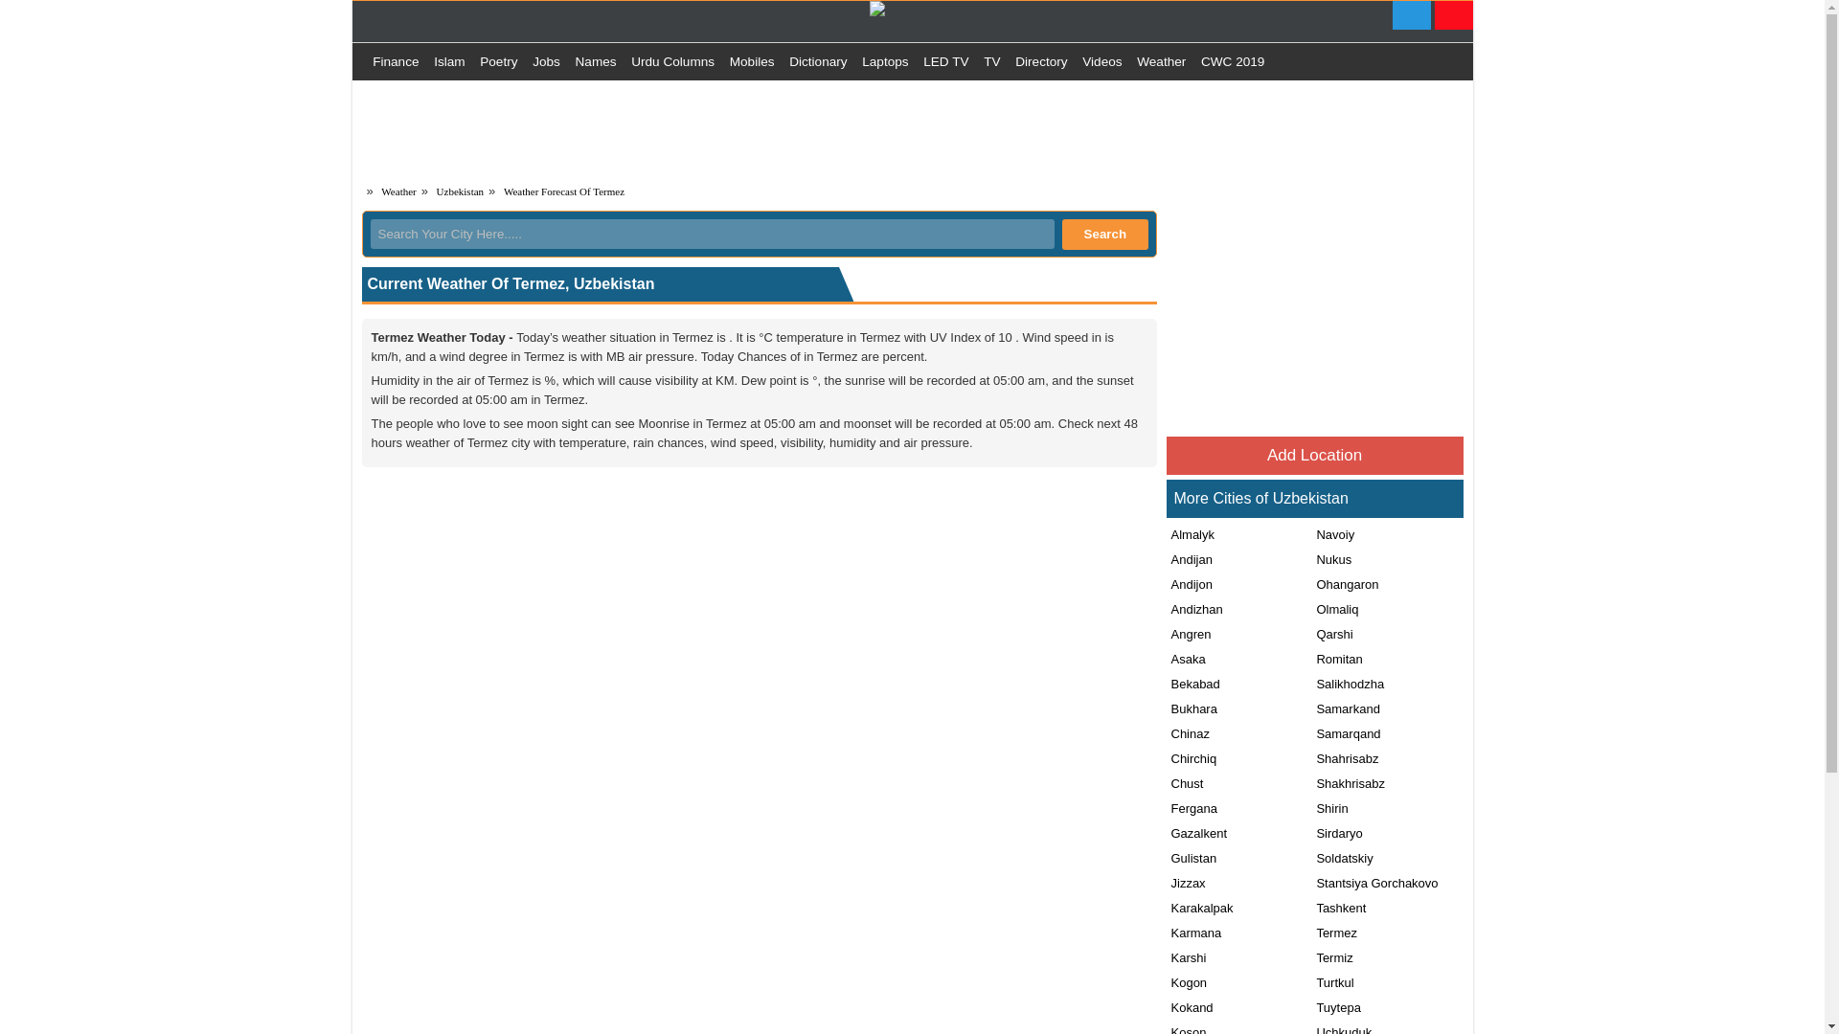 This screenshot has width=1839, height=1034. Describe the element at coordinates (498, 62) in the screenshot. I see `Poetry` at that location.